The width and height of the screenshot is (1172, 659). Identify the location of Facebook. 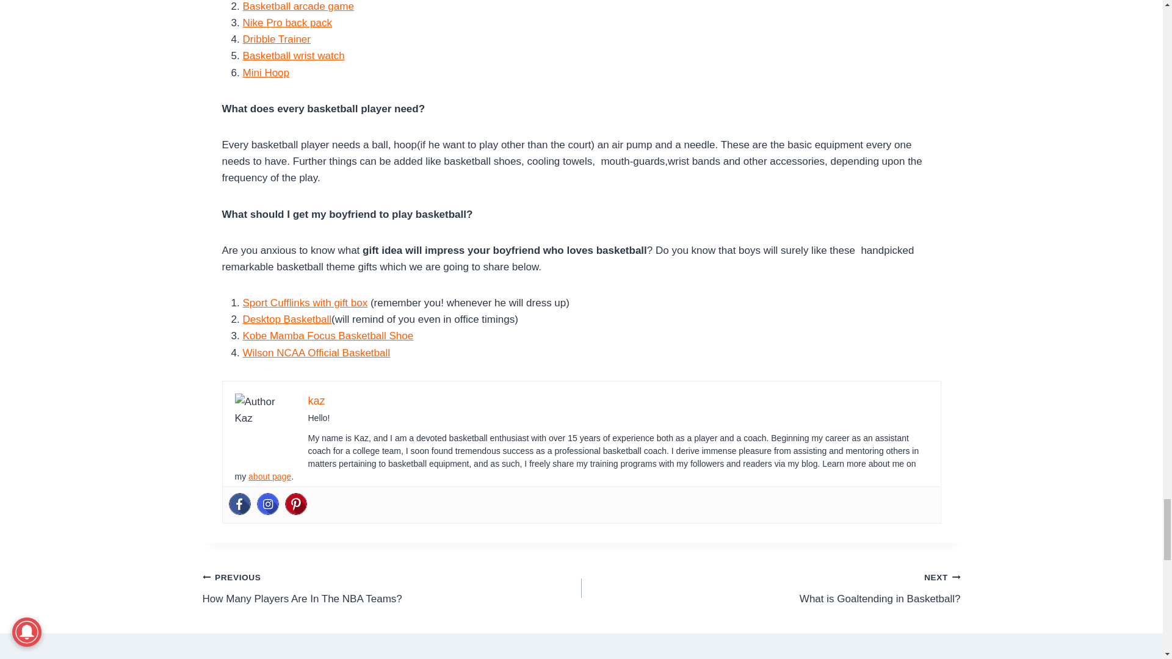
(239, 503).